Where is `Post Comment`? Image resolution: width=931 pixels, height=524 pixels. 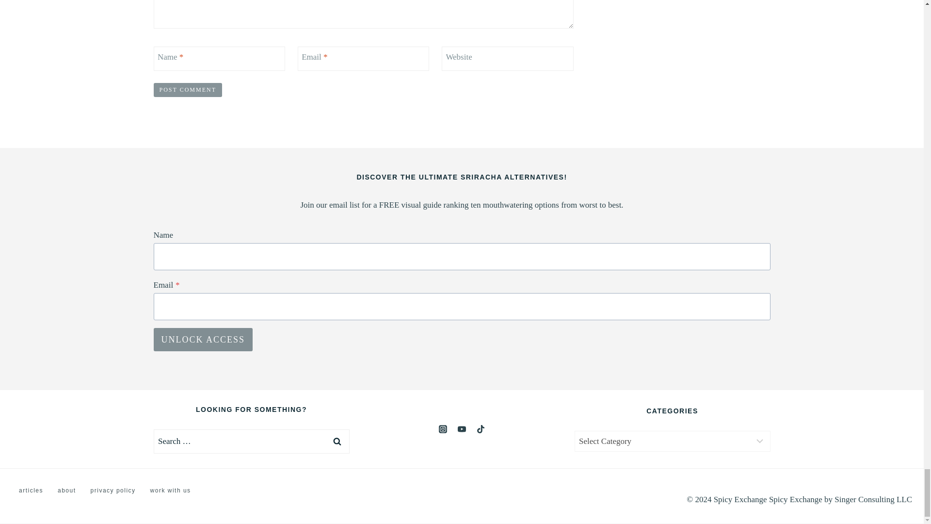
Post Comment is located at coordinates (187, 89).